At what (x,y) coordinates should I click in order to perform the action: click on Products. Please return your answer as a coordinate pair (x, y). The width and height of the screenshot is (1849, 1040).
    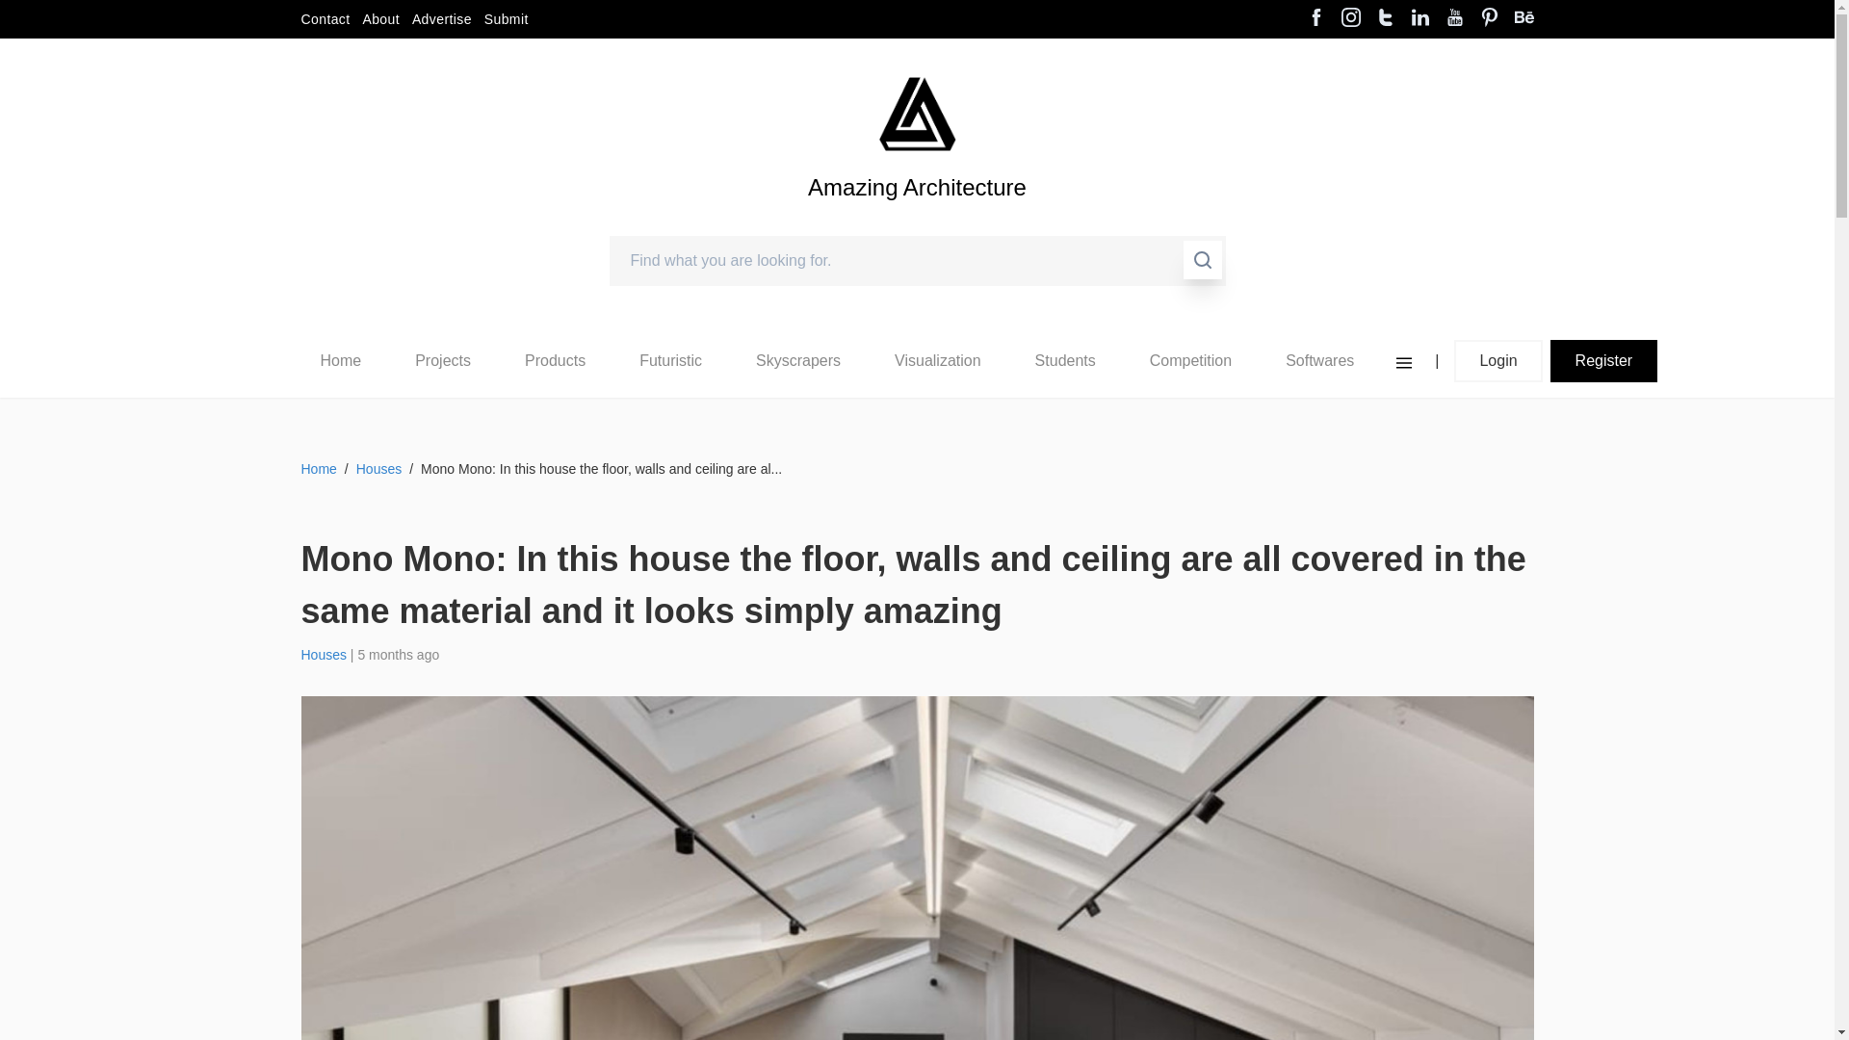
    Looking at the image, I should click on (555, 360).